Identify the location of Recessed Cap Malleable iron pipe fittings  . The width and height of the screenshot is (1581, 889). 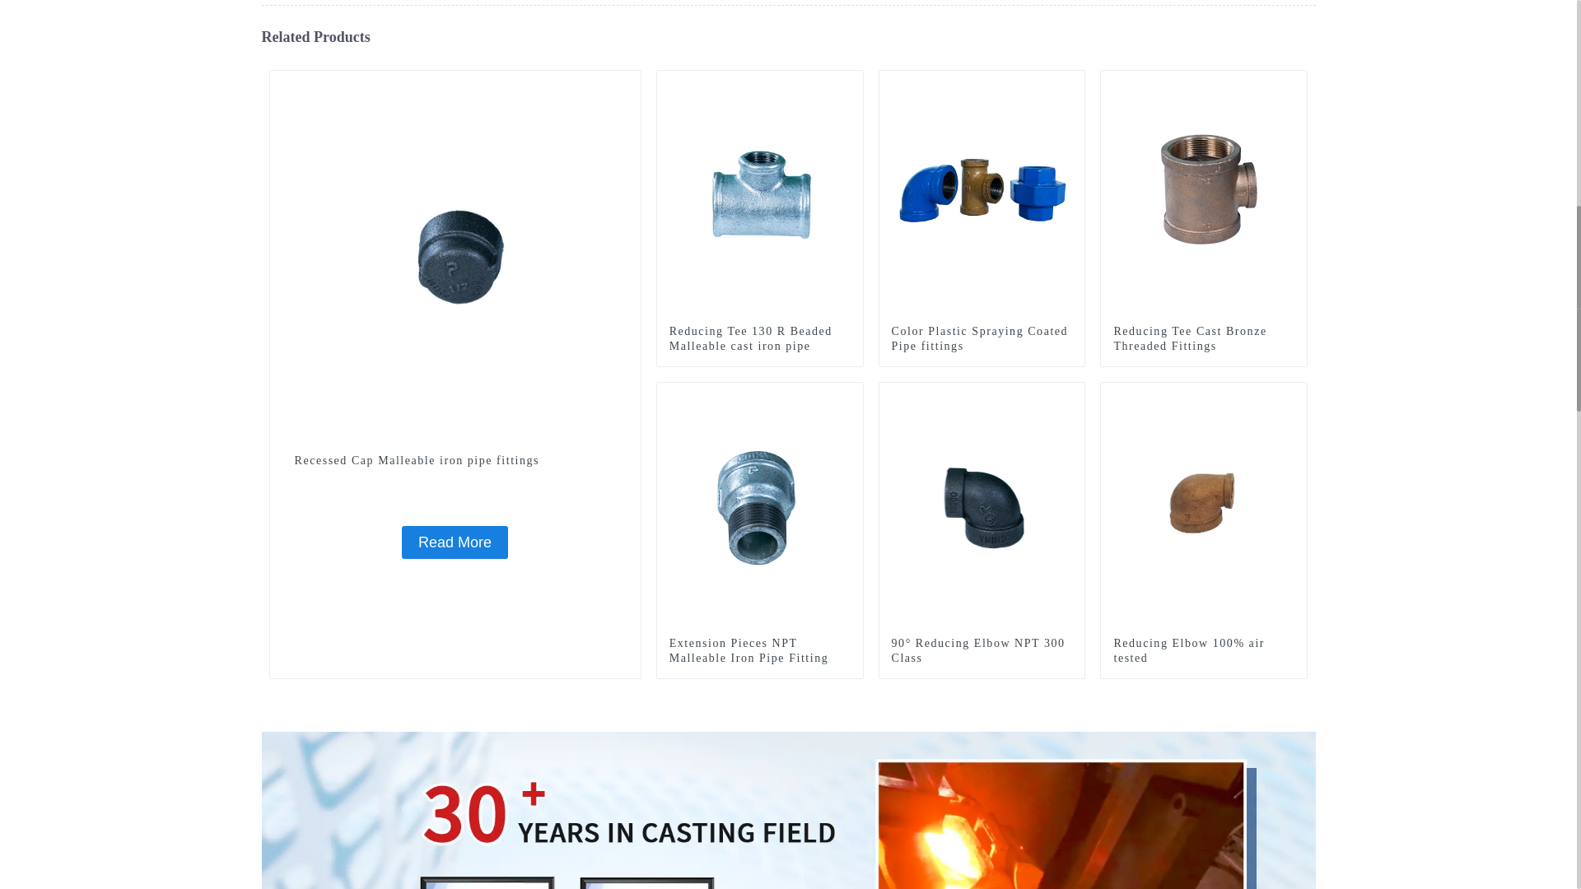
(455, 542).